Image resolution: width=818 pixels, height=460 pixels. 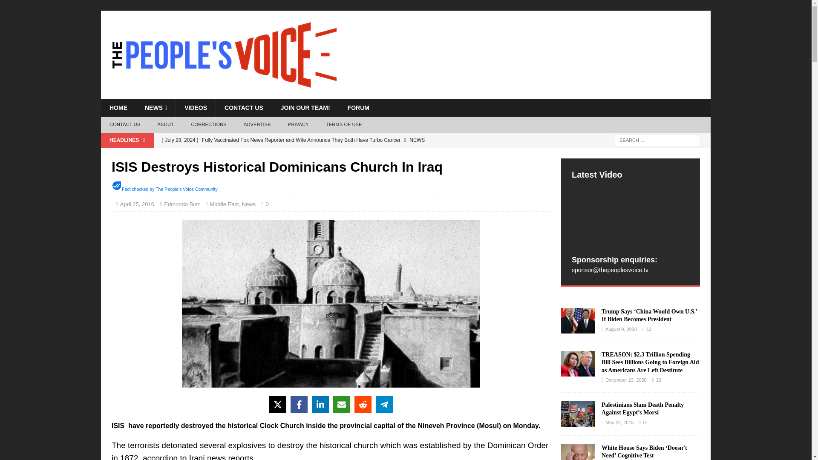 What do you see at coordinates (118, 108) in the screenshot?
I see `HOME` at bounding box center [118, 108].